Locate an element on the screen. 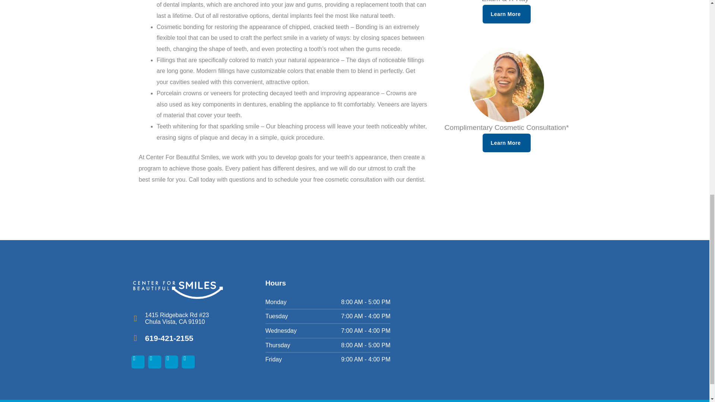  Google is located at coordinates (171, 362).